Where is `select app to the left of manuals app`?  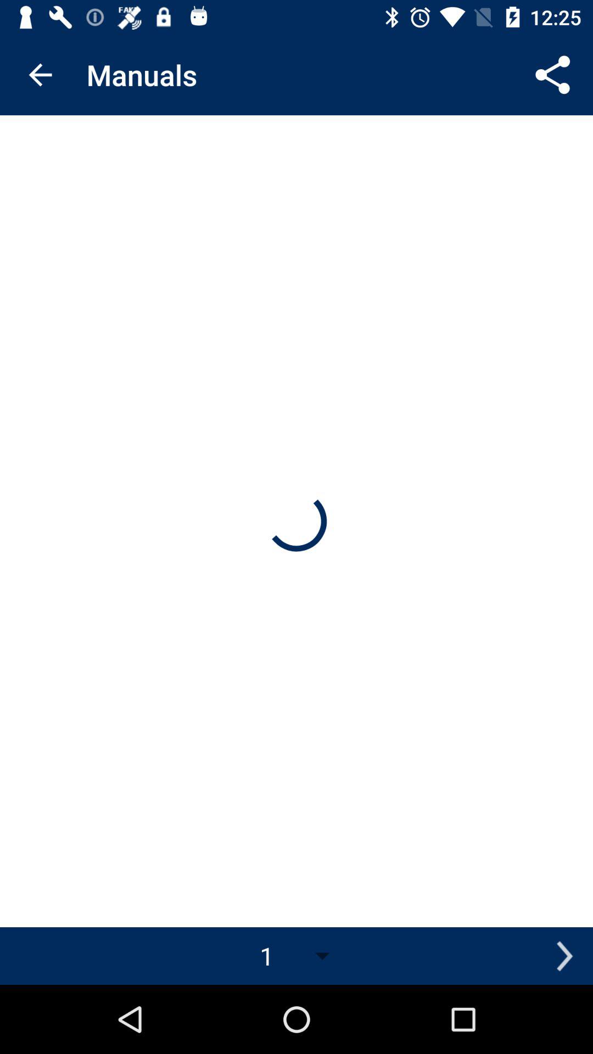
select app to the left of manuals app is located at coordinates (40, 75).